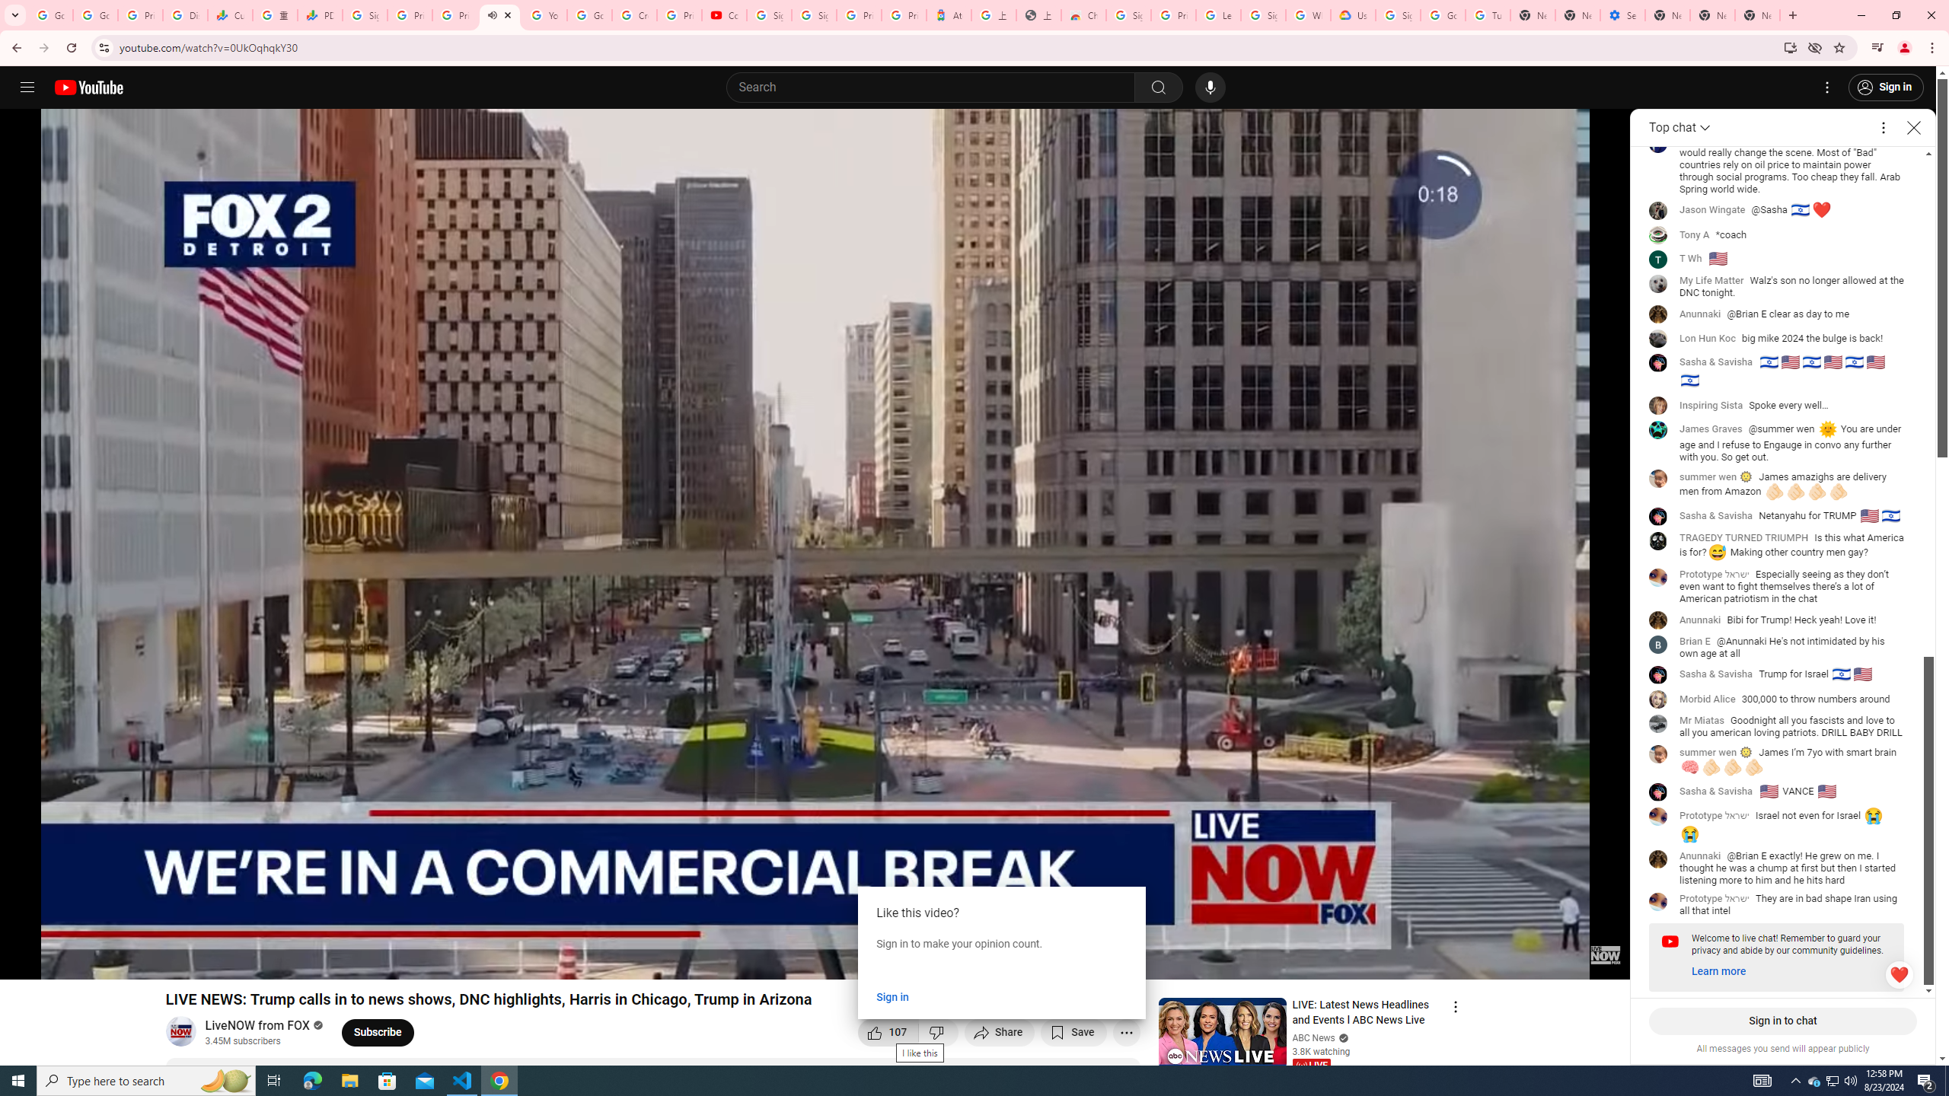 This screenshot has height=1096, width=1949. Describe the element at coordinates (454, 15) in the screenshot. I see `Privacy Checkup` at that location.